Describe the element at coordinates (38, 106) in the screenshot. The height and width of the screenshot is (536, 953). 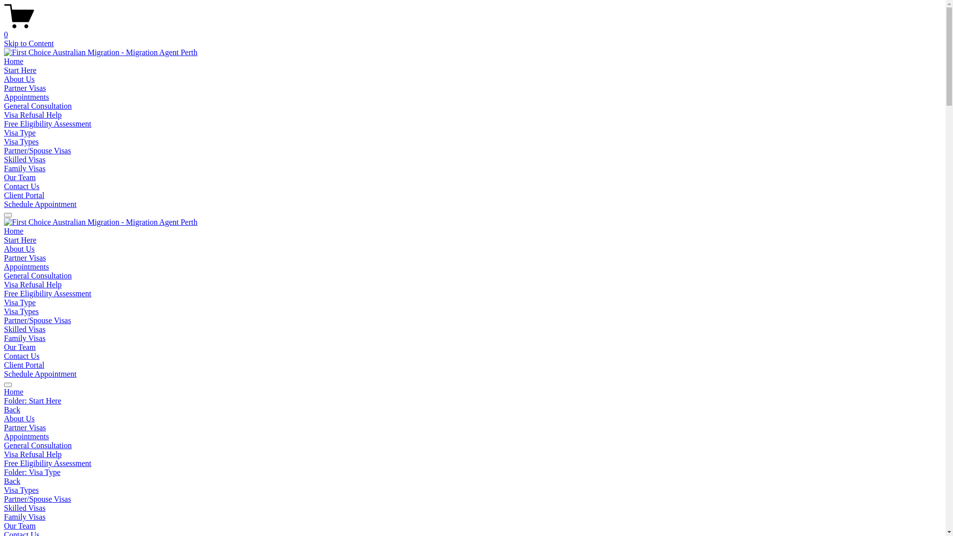
I see `General Consultation` at that location.